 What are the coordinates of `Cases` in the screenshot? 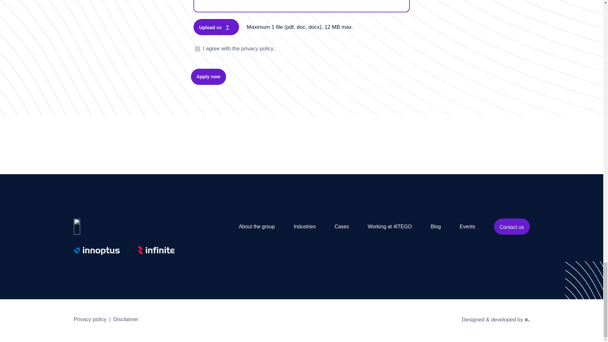 It's located at (341, 226).